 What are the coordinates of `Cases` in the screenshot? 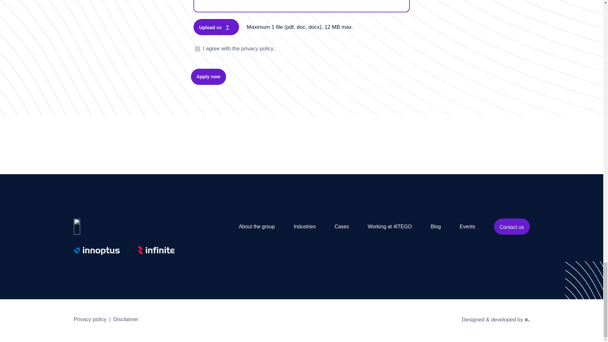 It's located at (341, 226).